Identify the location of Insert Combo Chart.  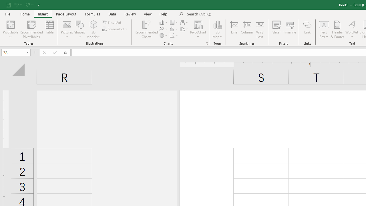
(184, 29).